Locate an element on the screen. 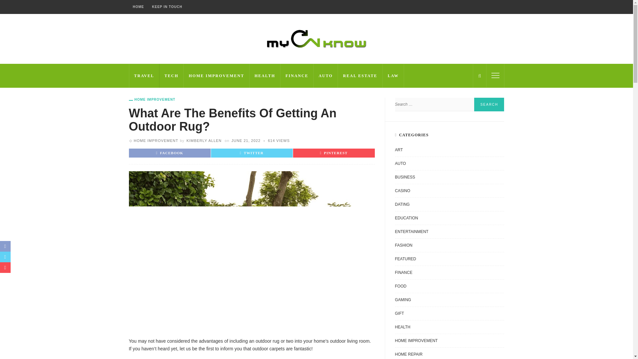  PINTEREST is located at coordinates (334, 153).